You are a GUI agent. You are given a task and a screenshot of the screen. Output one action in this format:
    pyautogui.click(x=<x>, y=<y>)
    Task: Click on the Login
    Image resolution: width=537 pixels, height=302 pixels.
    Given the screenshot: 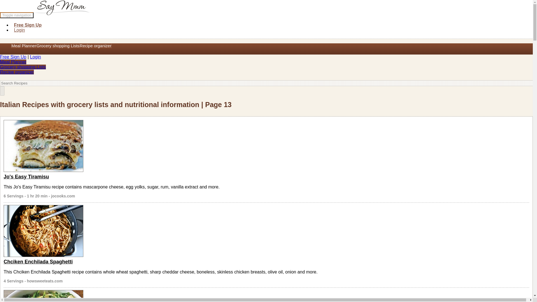 What is the action you would take?
    pyautogui.click(x=20, y=30)
    